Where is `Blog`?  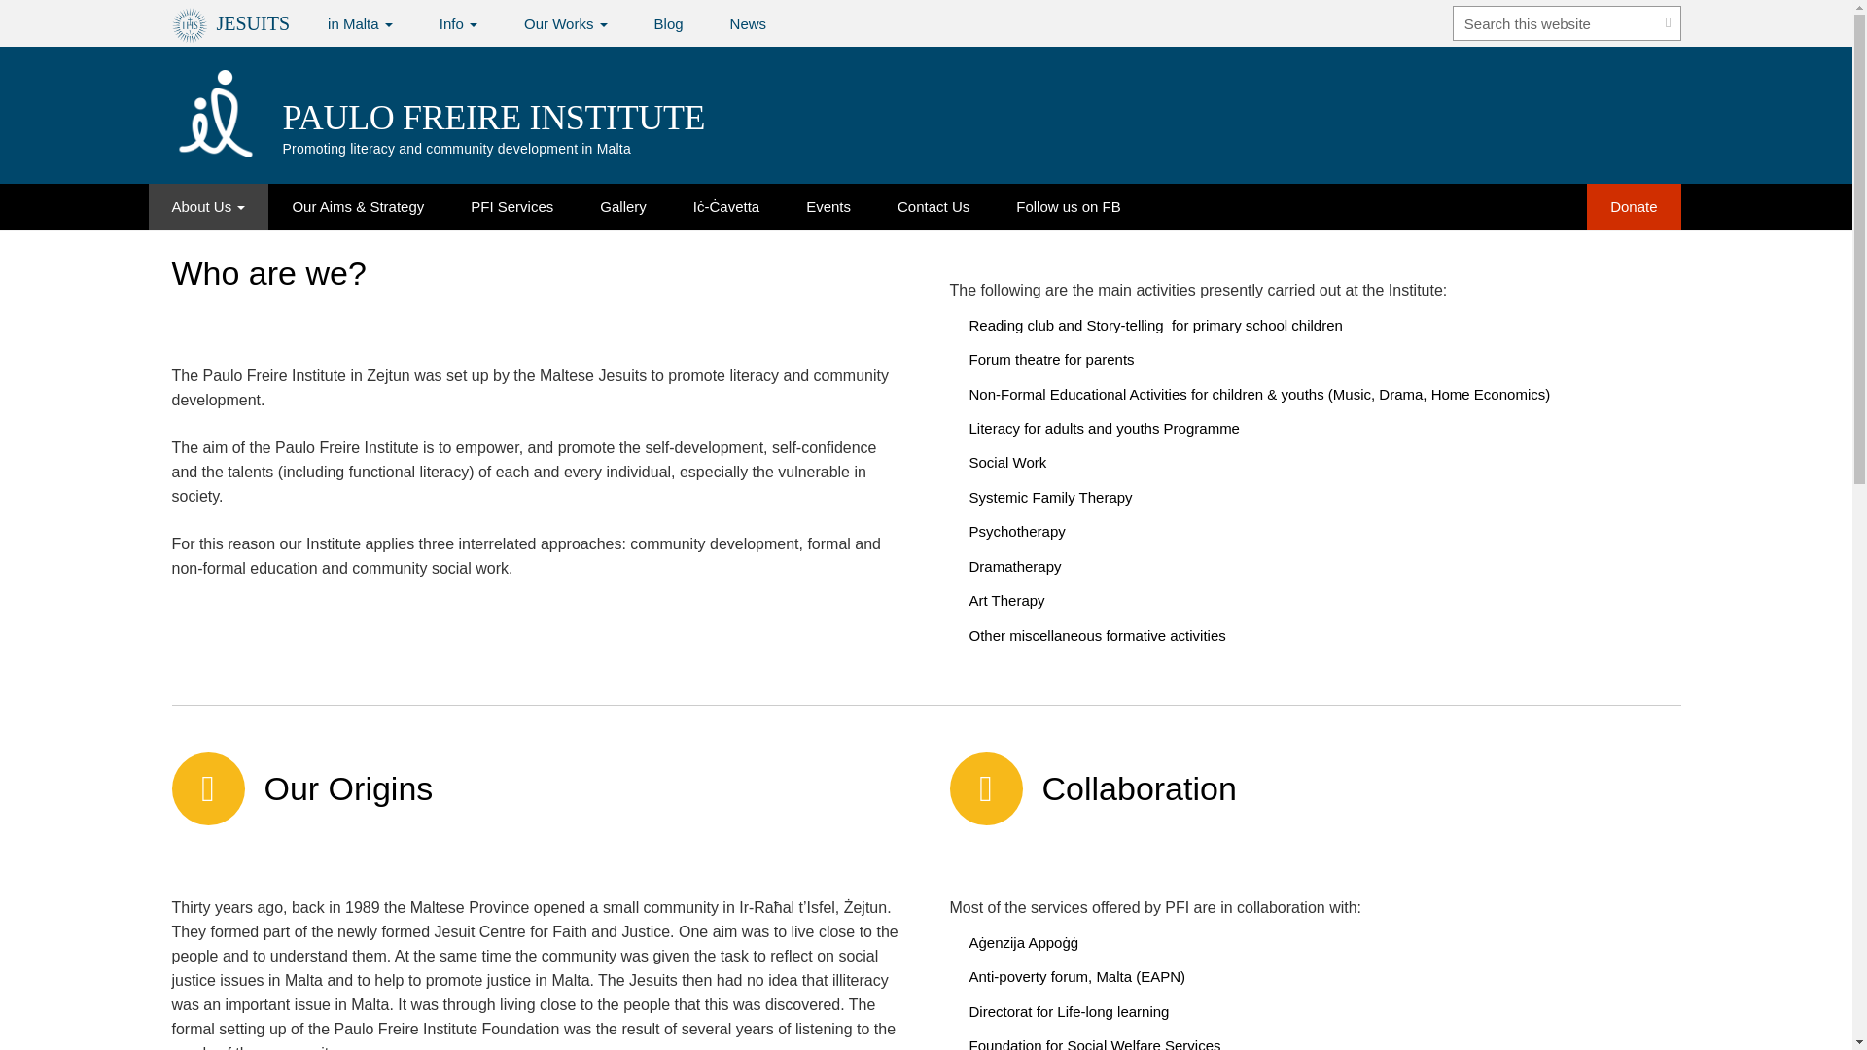 Blog is located at coordinates (669, 23).